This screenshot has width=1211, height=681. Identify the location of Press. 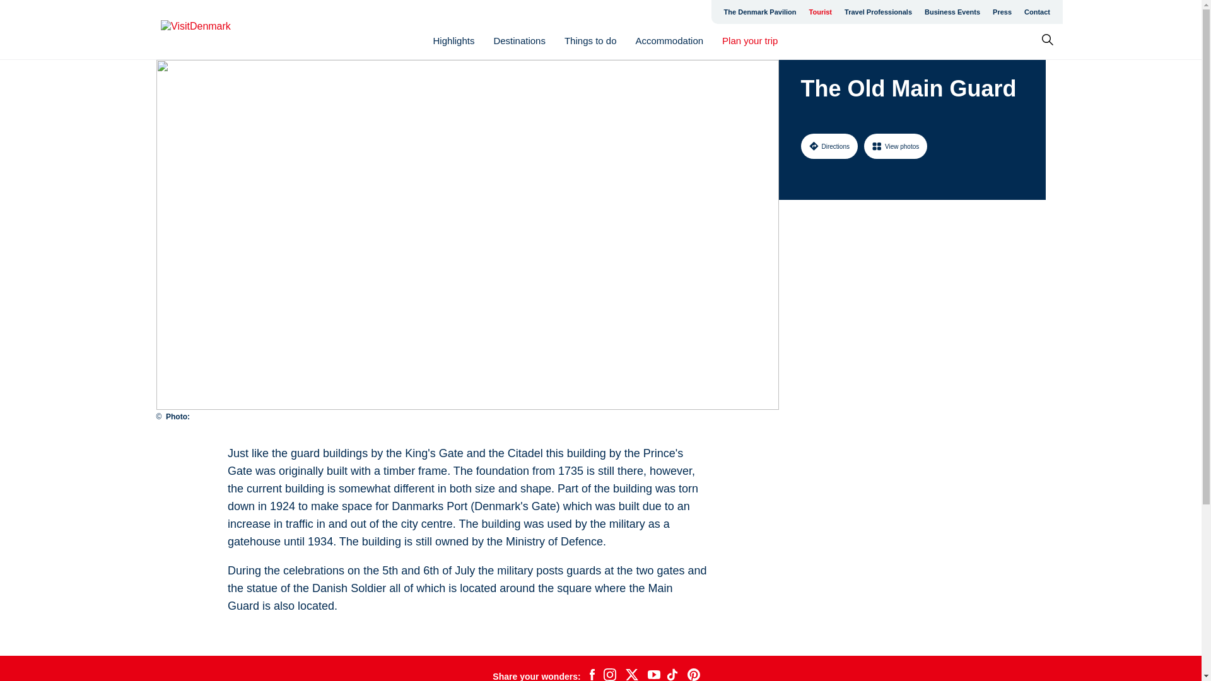
(1002, 11).